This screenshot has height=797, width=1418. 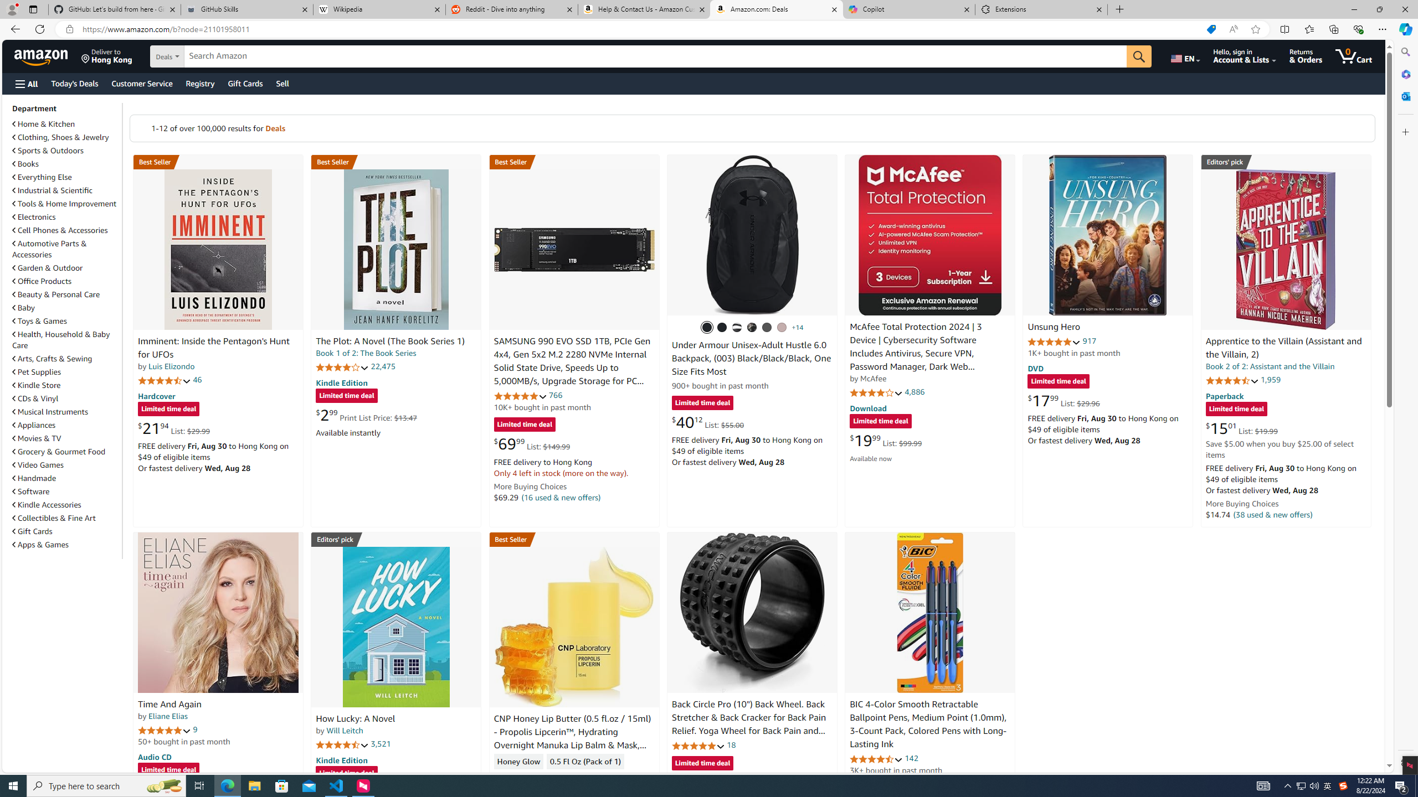 What do you see at coordinates (66, 491) in the screenshot?
I see `Software` at bounding box center [66, 491].